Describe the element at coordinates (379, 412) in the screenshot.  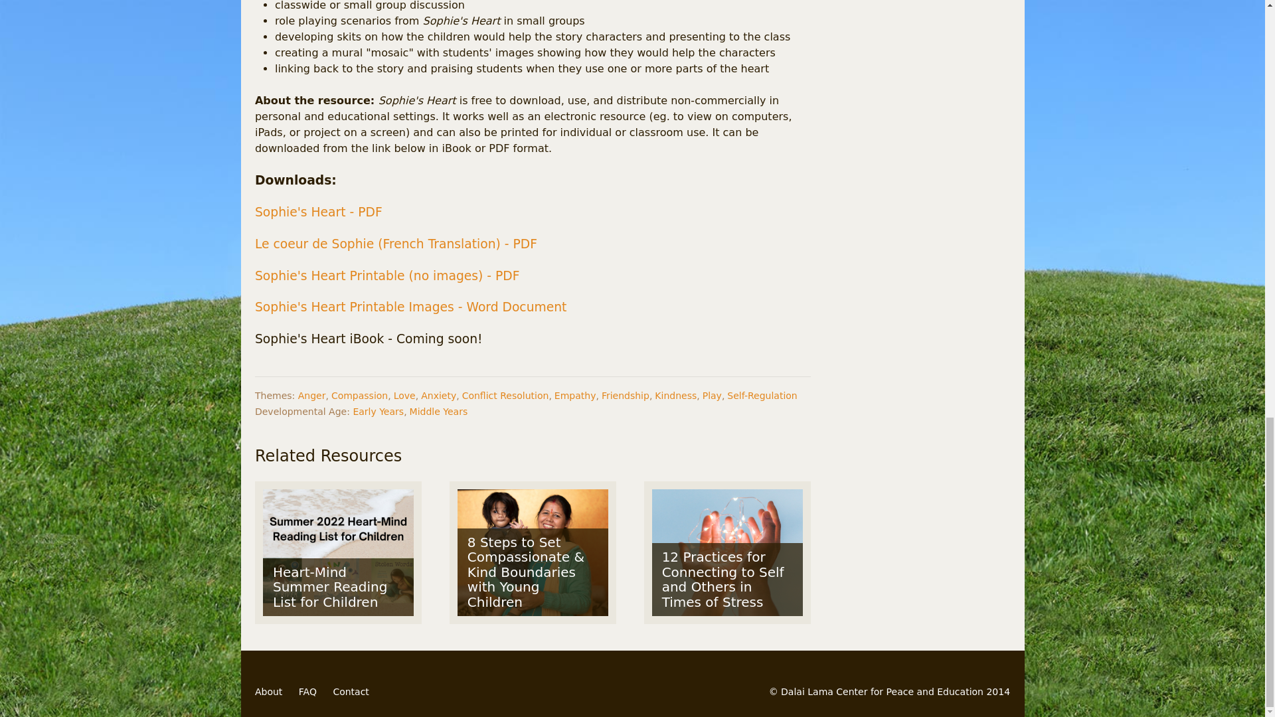
I see `Early Years` at that location.